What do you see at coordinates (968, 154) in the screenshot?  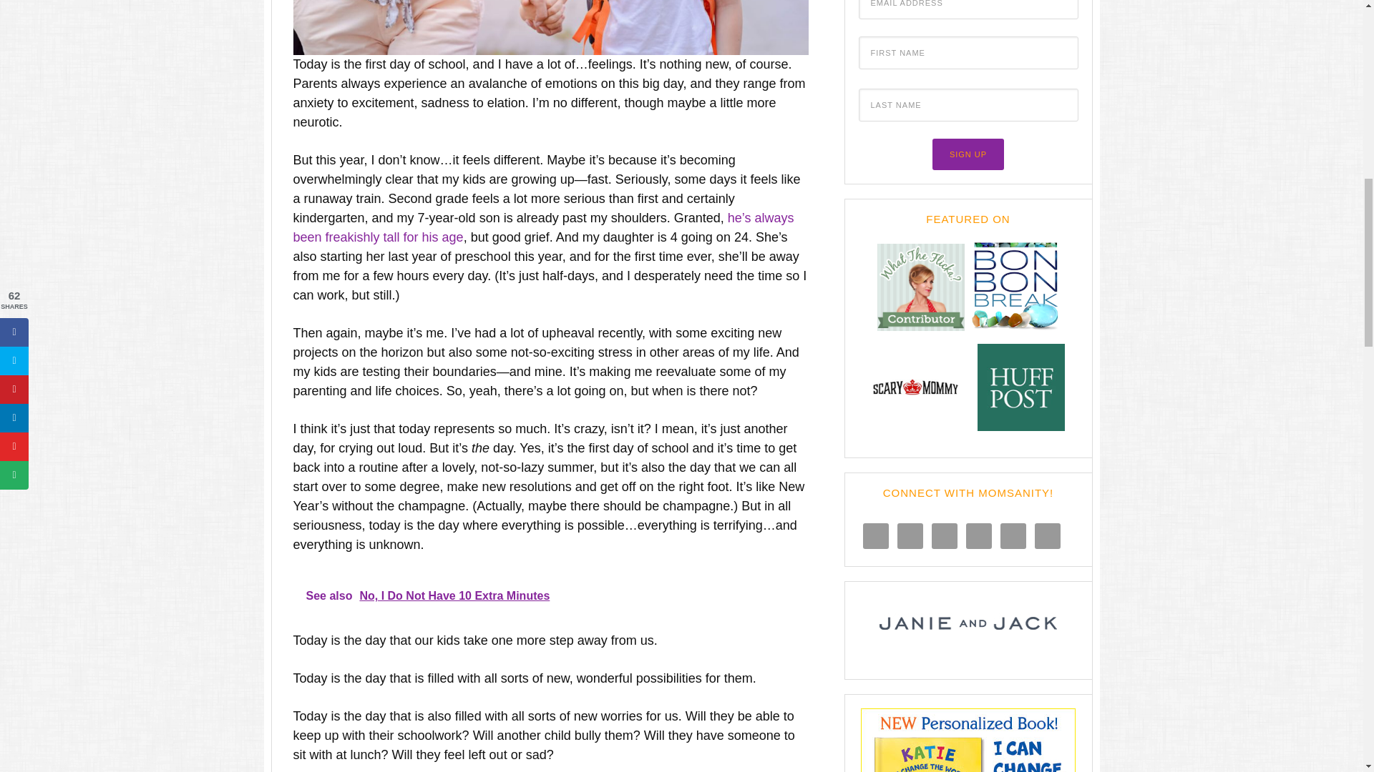 I see `Sign up` at bounding box center [968, 154].